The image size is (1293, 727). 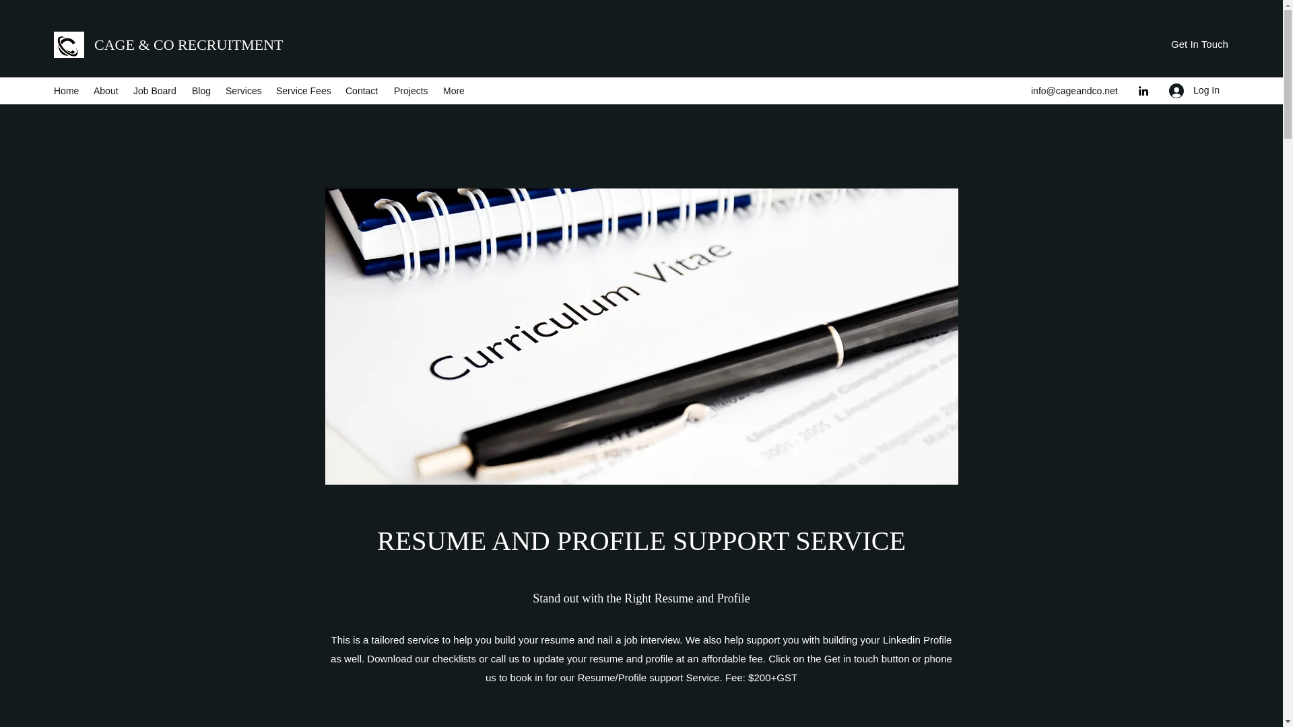 What do you see at coordinates (106, 90) in the screenshot?
I see `About` at bounding box center [106, 90].